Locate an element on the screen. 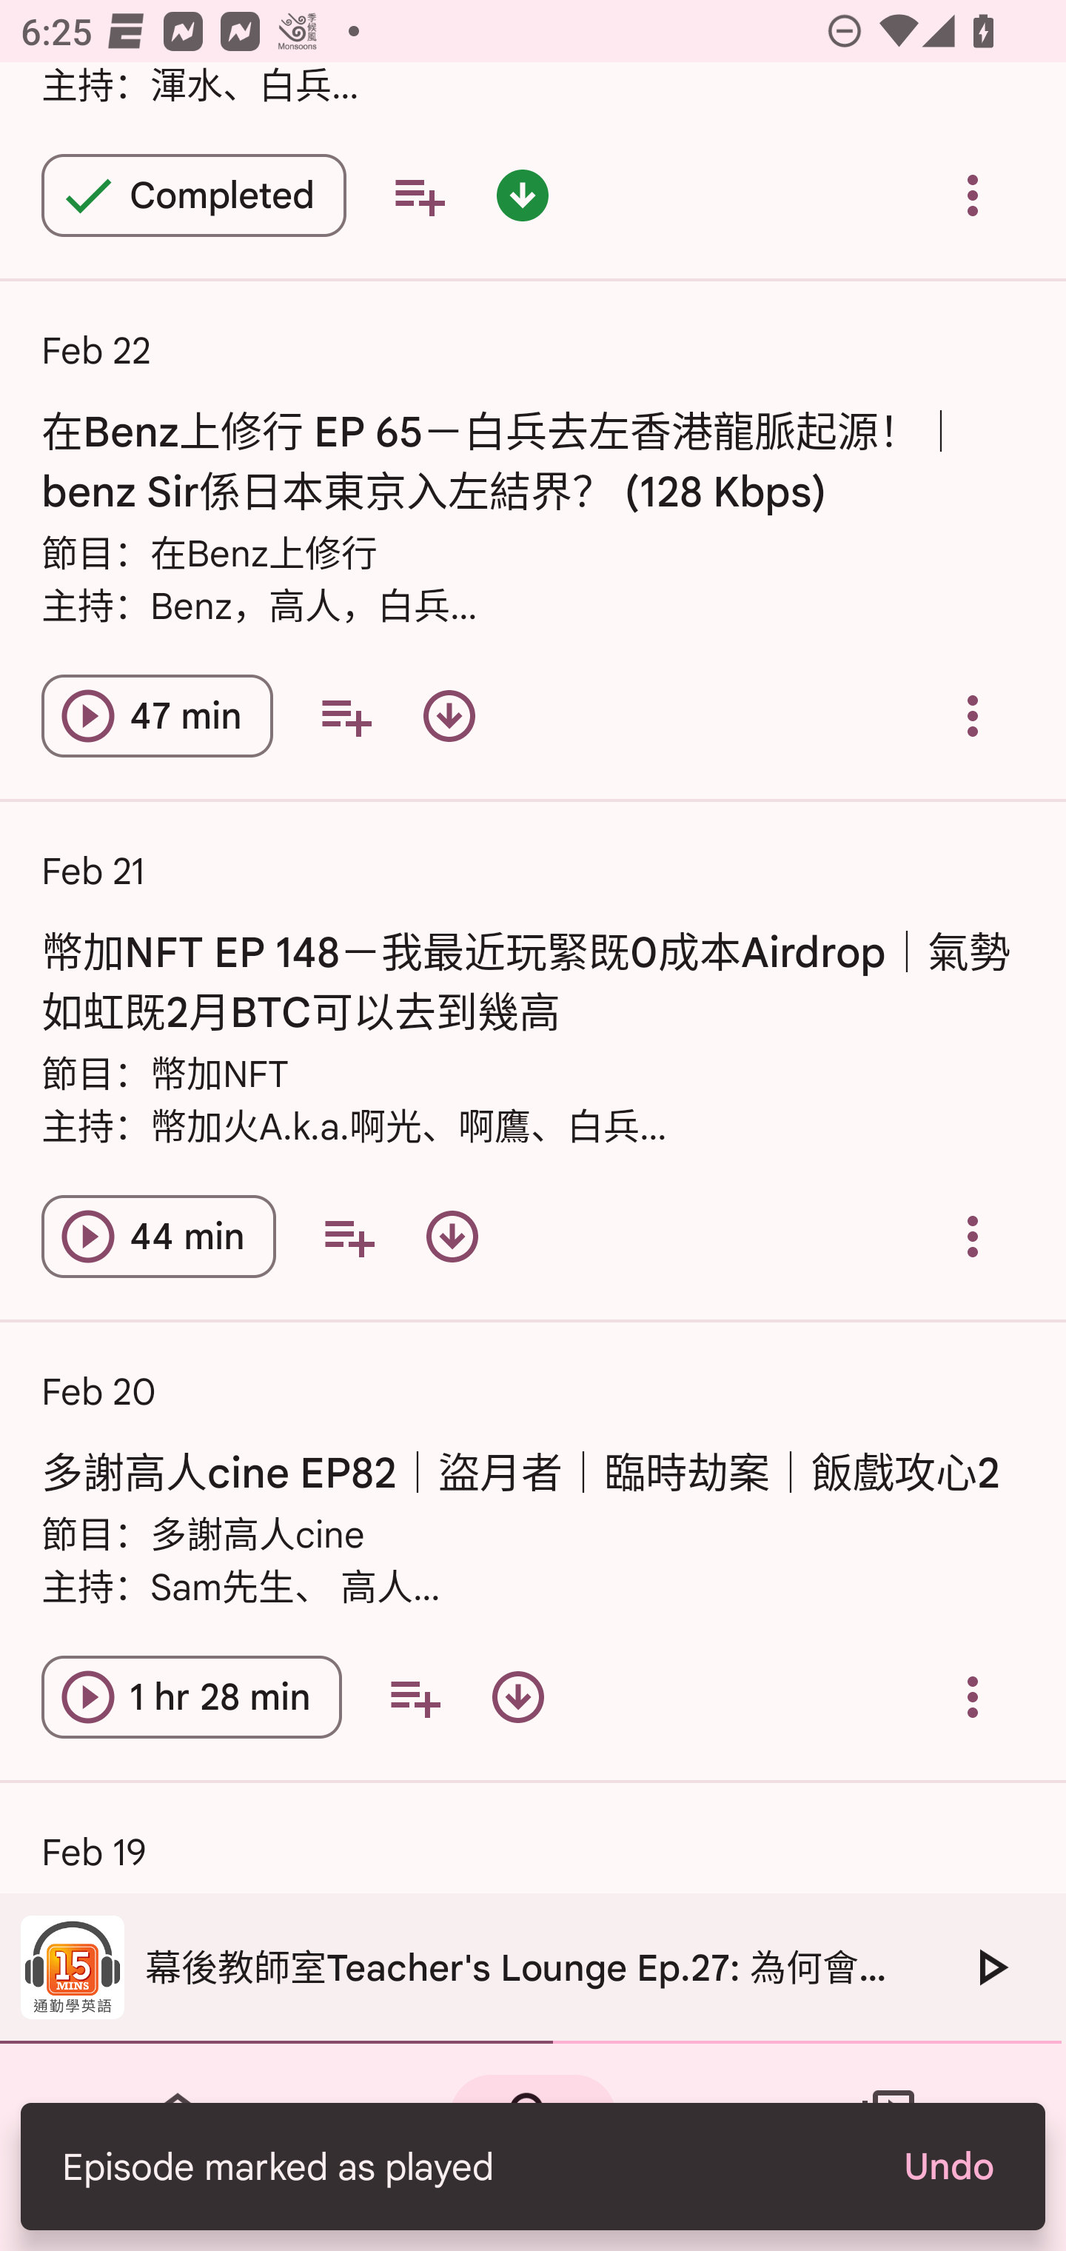  Add to your queue is located at coordinates (419, 194).